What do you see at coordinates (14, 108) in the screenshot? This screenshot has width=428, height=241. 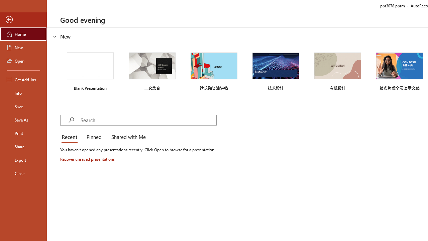 I see `wangyian_dsw - DSW` at bounding box center [14, 108].